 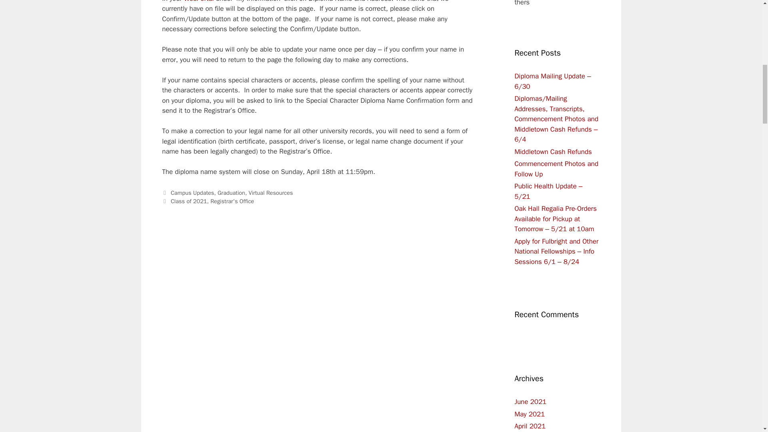 I want to click on Middletown Cash Refunds, so click(x=553, y=152).